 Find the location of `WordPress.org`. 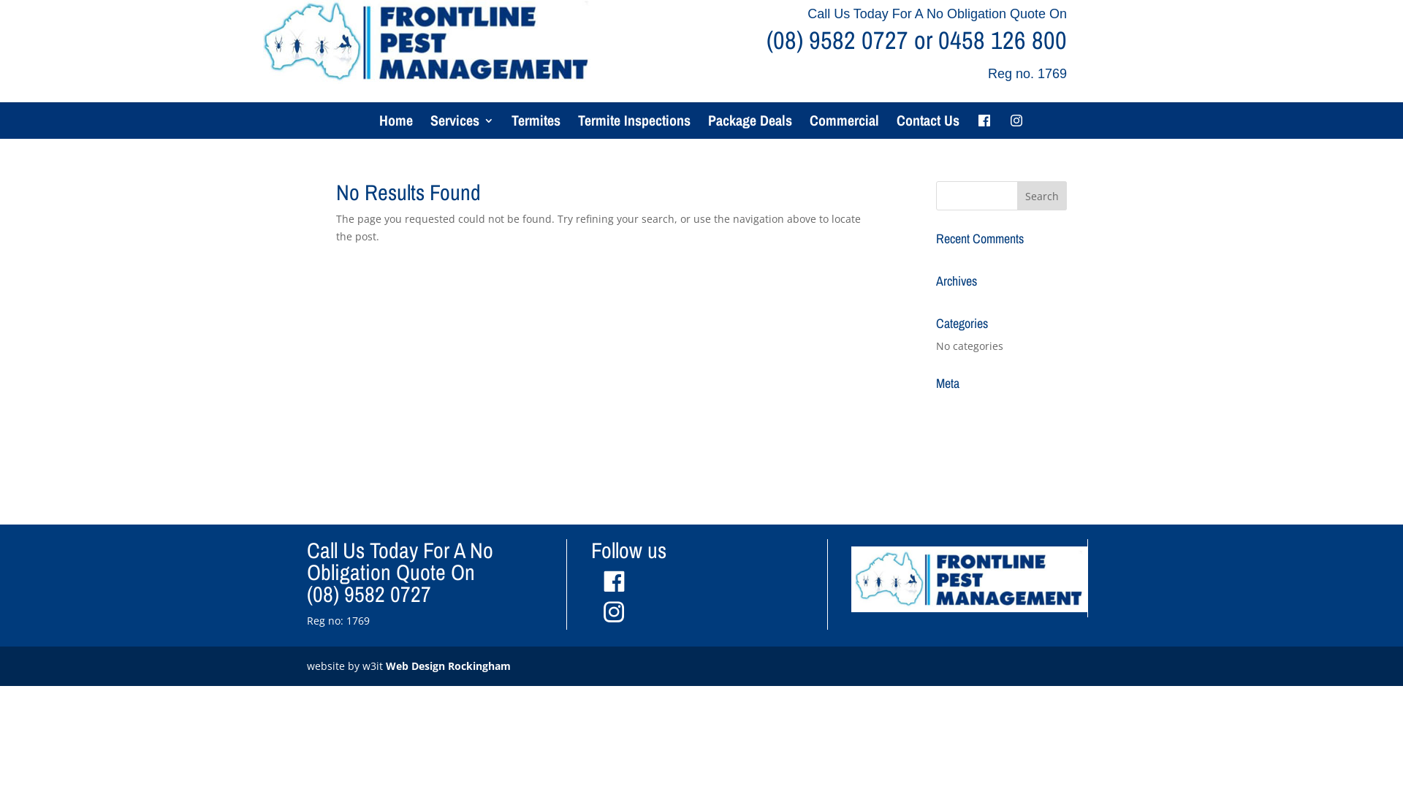

WordPress.org is located at coordinates (972, 473).